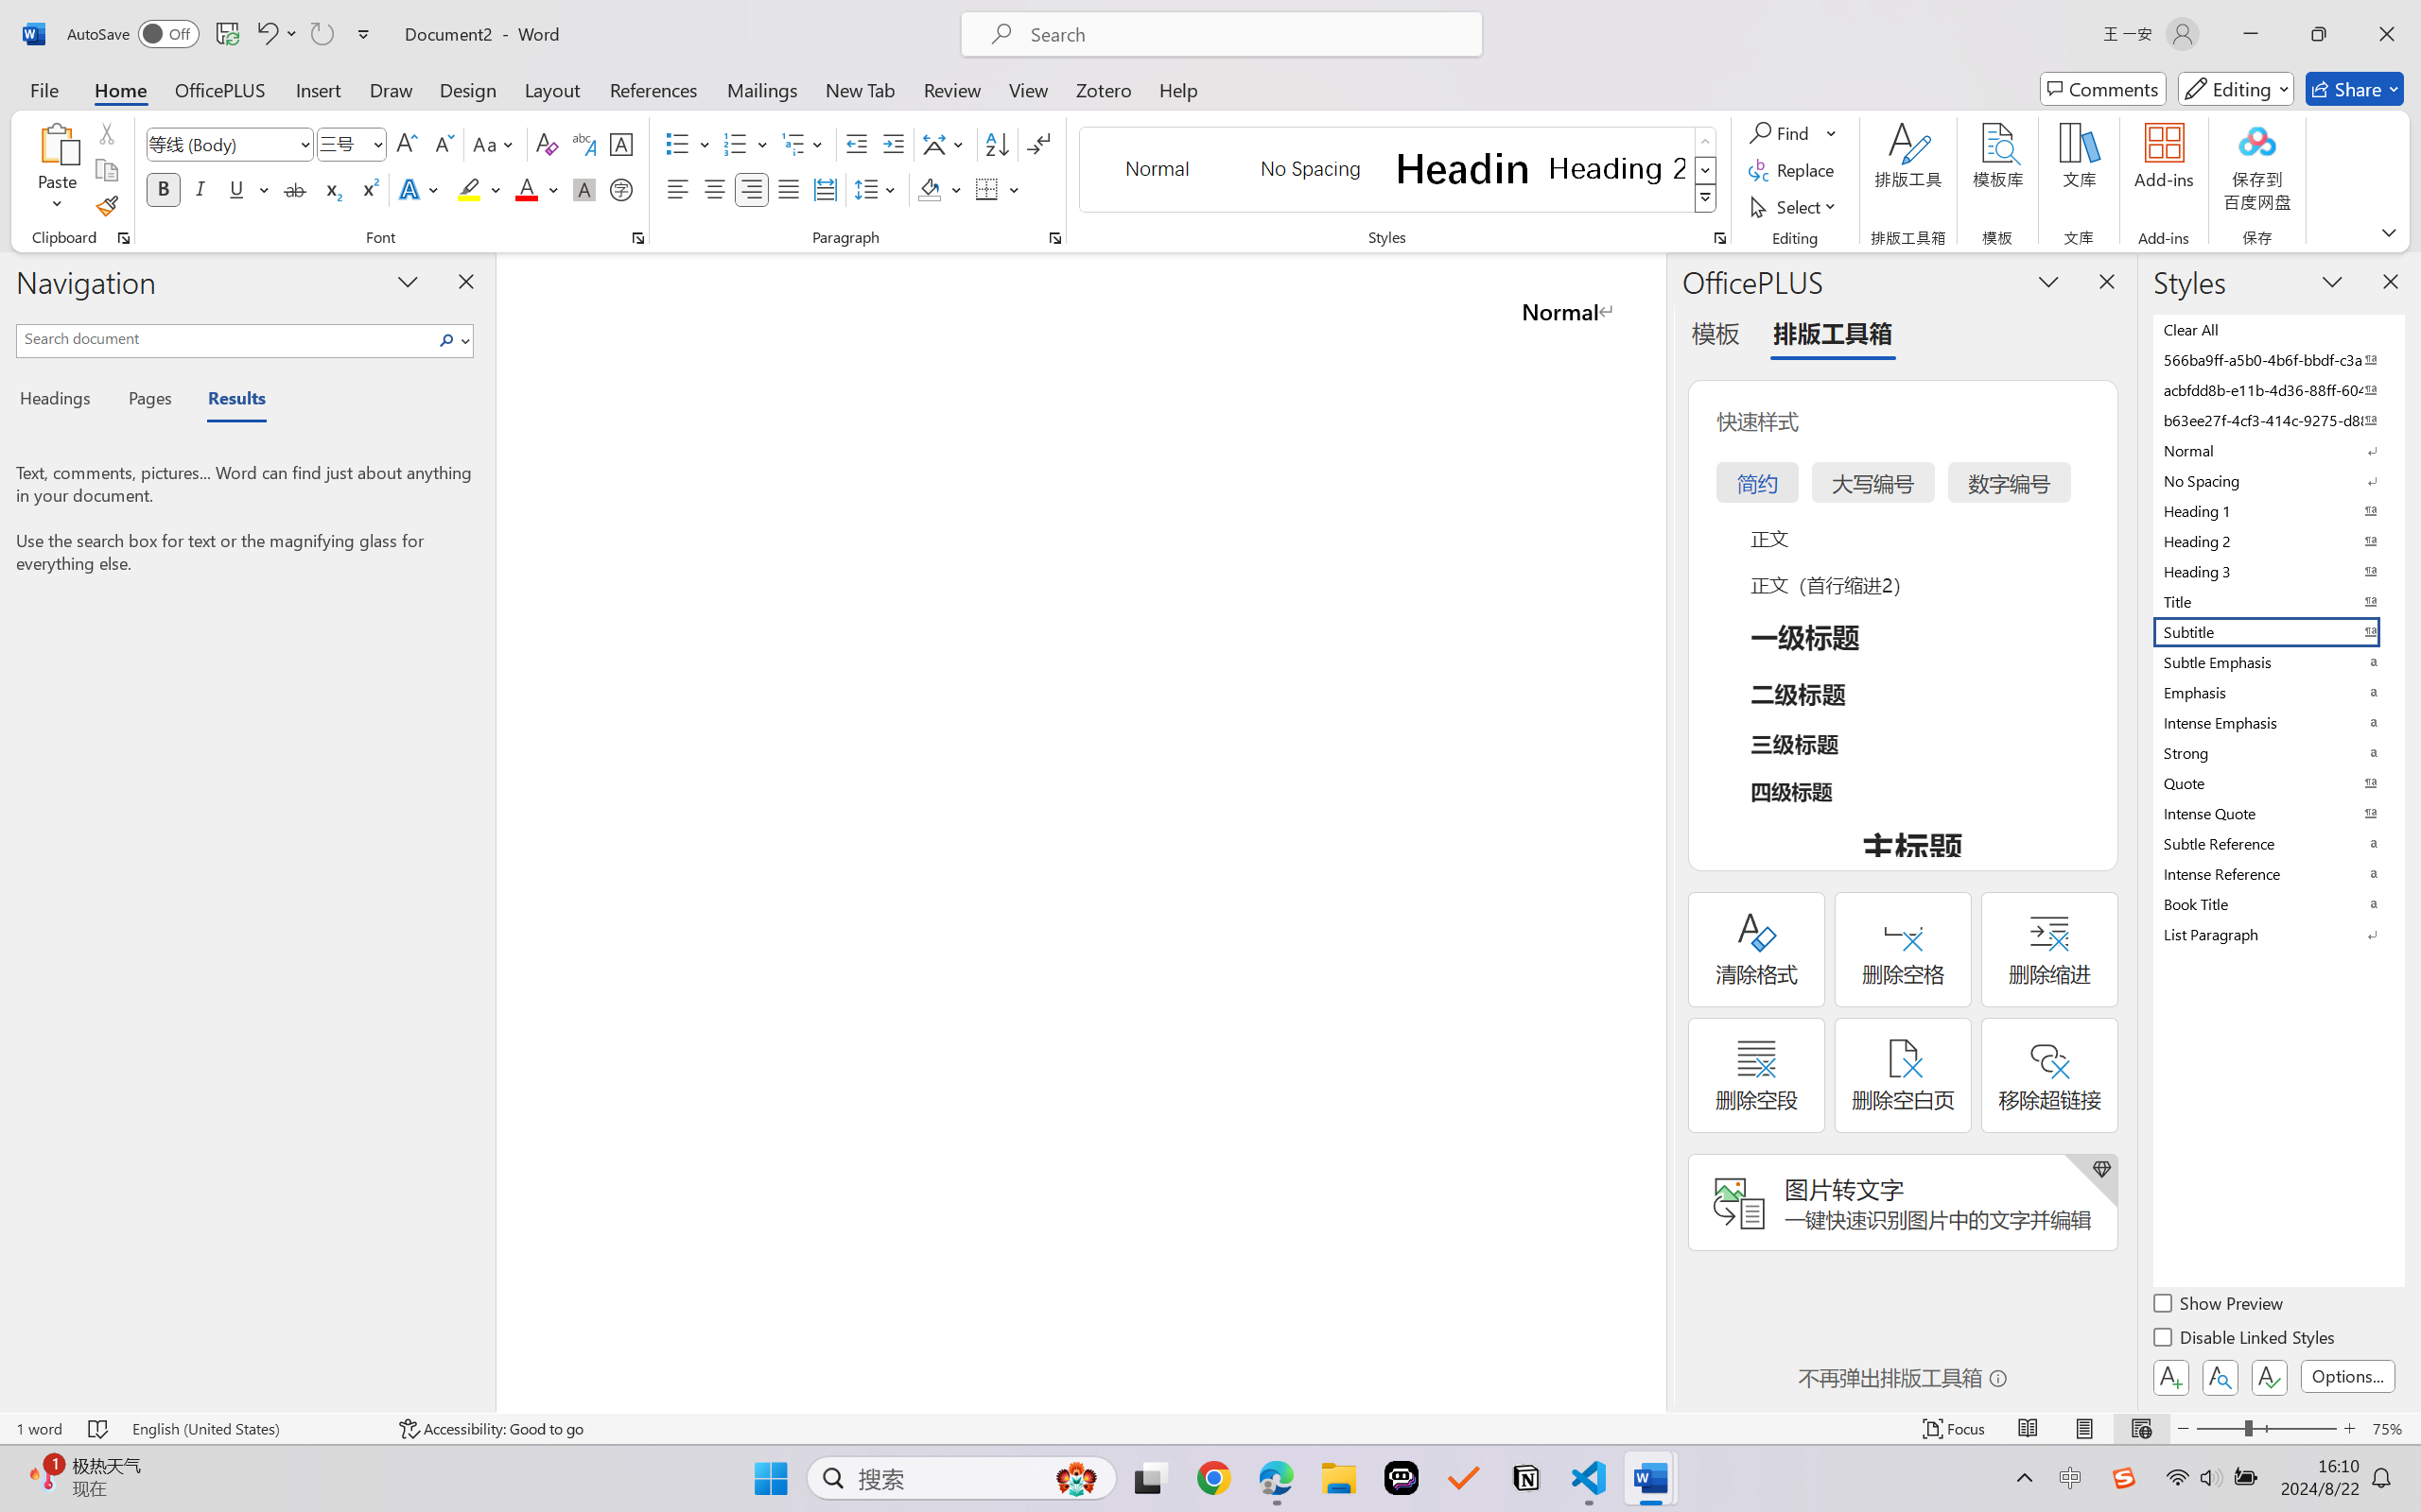  I want to click on Row Down, so click(1706, 170).